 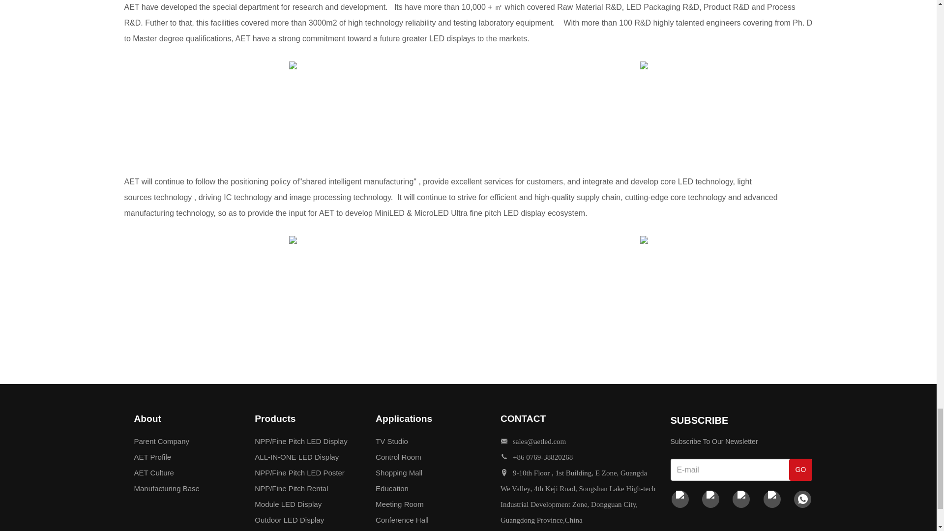 I want to click on pic, so click(x=644, y=239).